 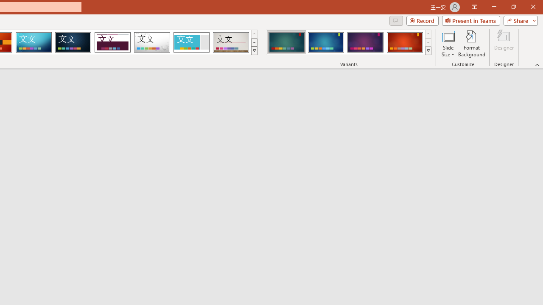 What do you see at coordinates (405, 42) in the screenshot?
I see `Ion Variant 4` at bounding box center [405, 42].